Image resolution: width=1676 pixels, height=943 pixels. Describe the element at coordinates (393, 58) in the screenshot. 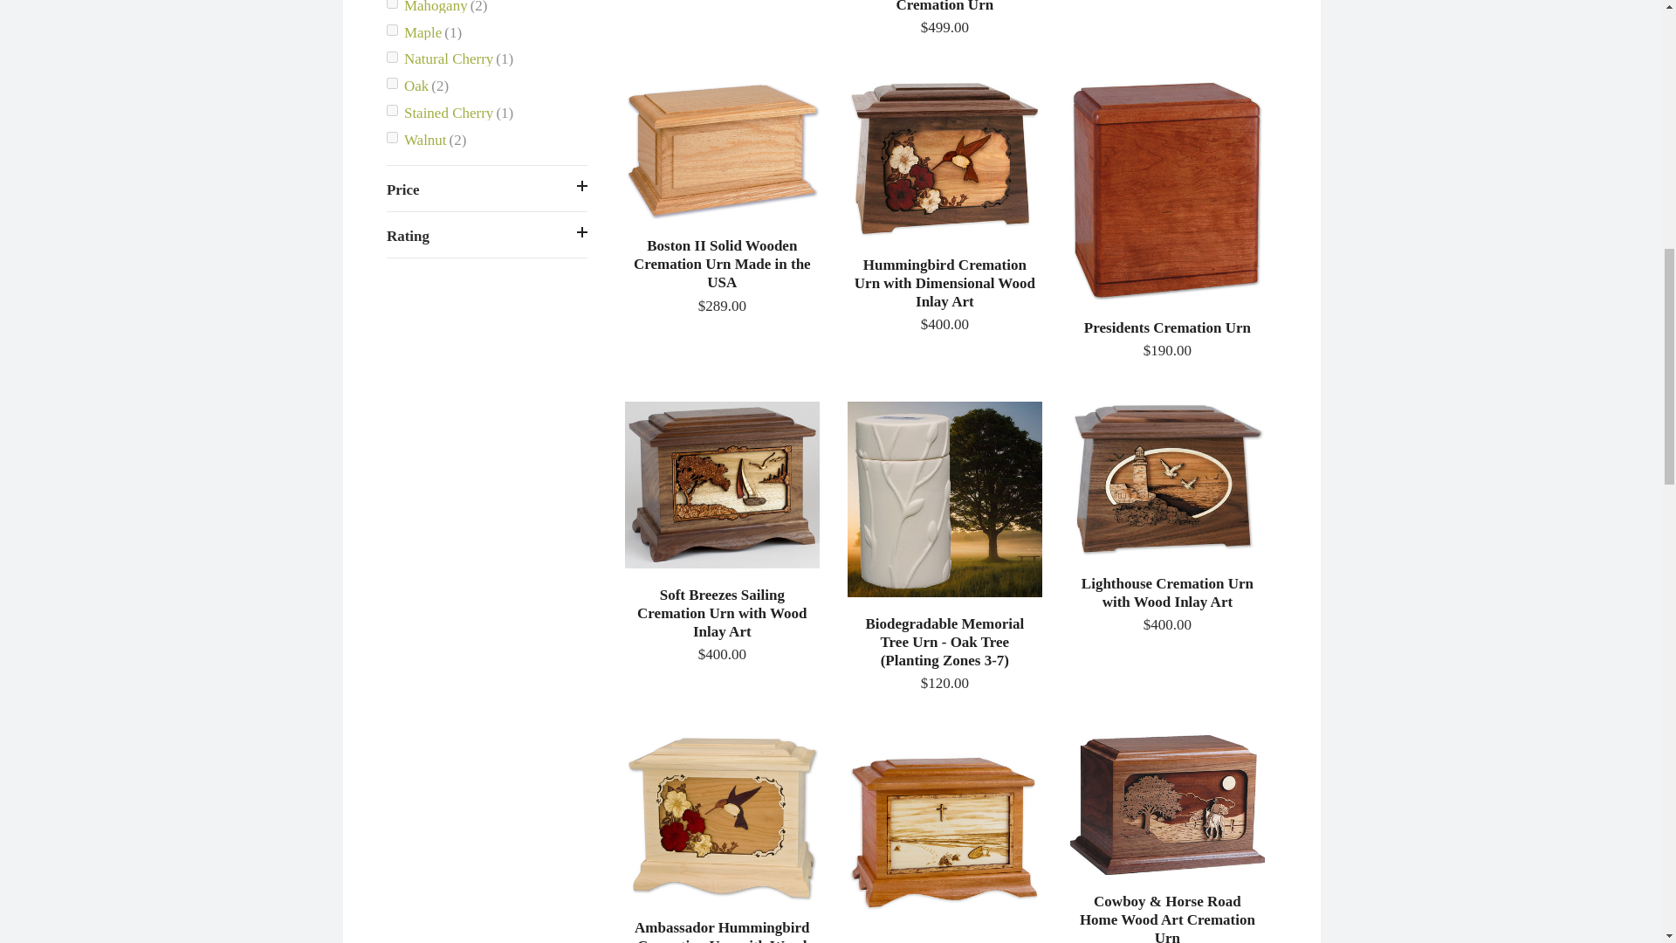

I see `on` at that location.